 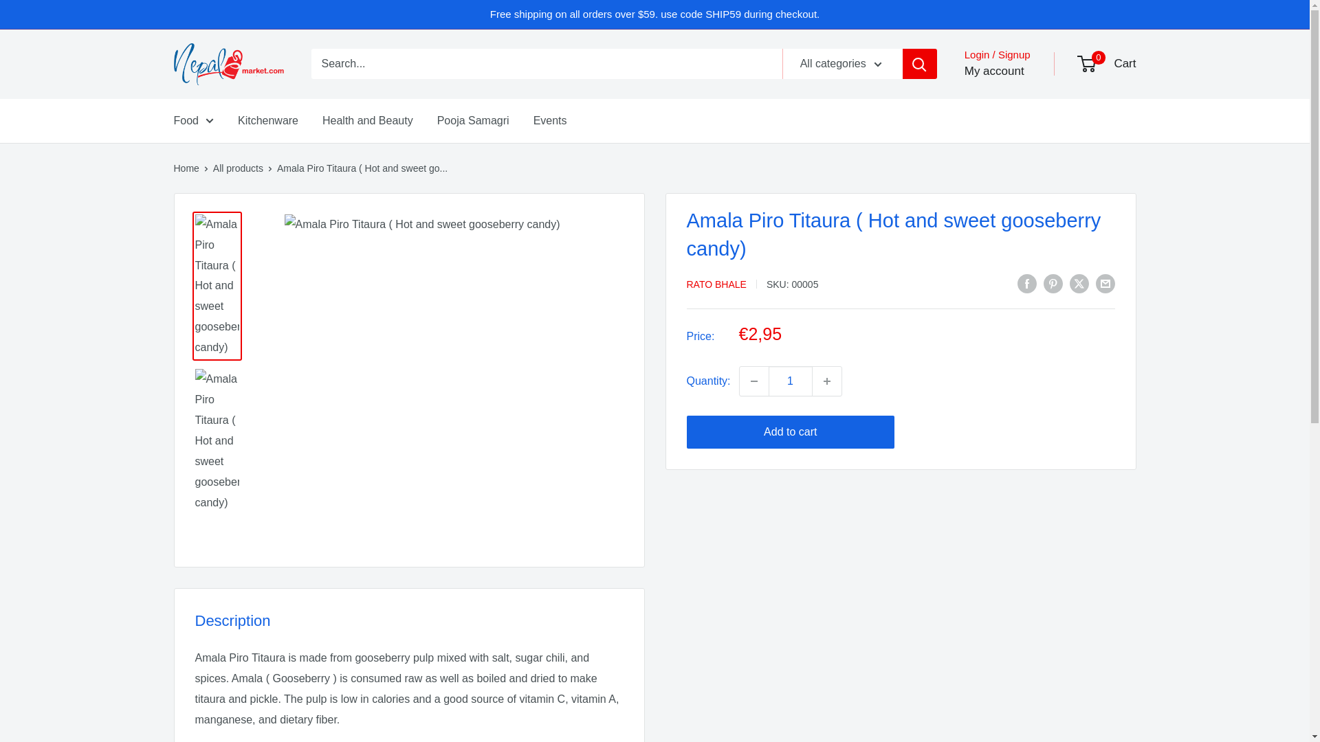 I want to click on My account, so click(x=994, y=71).